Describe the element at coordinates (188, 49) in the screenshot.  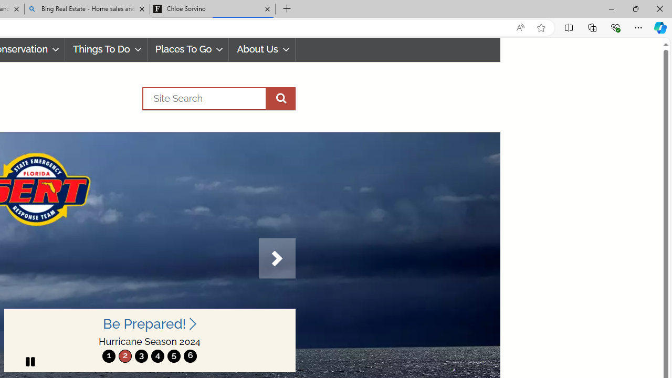
I see `Places To Go` at that location.